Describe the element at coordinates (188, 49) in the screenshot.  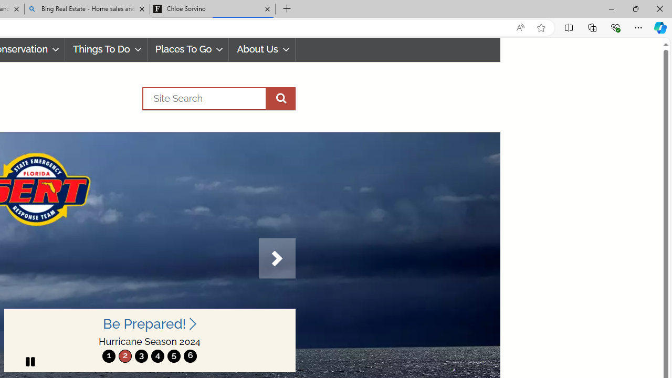
I see `Places To Go` at that location.